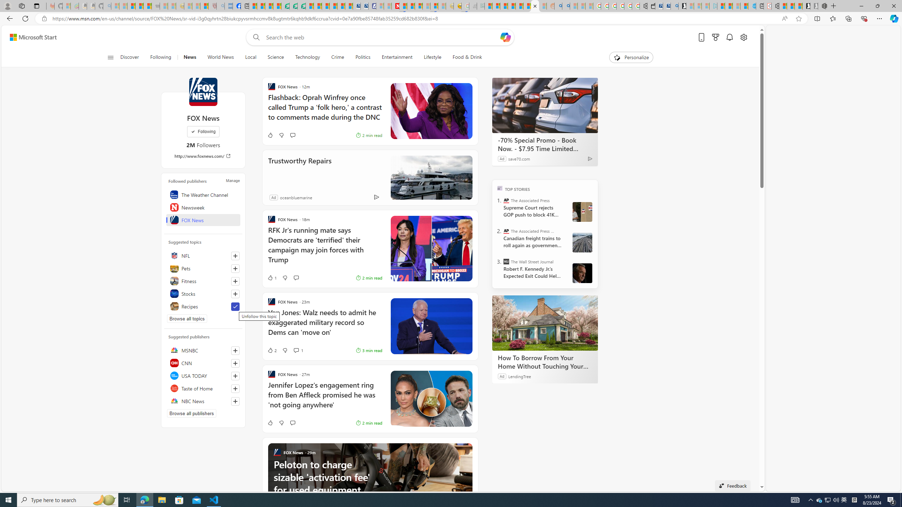 The width and height of the screenshot is (902, 507). I want to click on FOX News, so click(203, 92).